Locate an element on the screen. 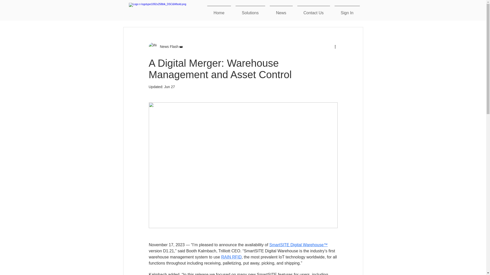 This screenshot has width=490, height=275. Contact Us is located at coordinates (313, 10).